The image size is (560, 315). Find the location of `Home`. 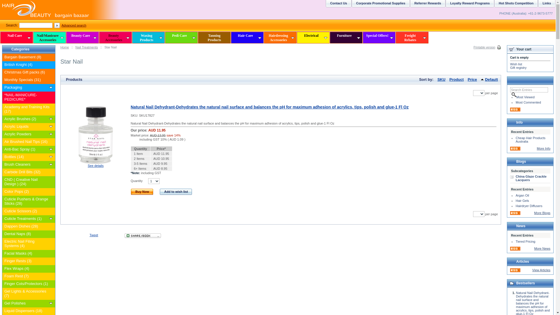

Home is located at coordinates (65, 47).